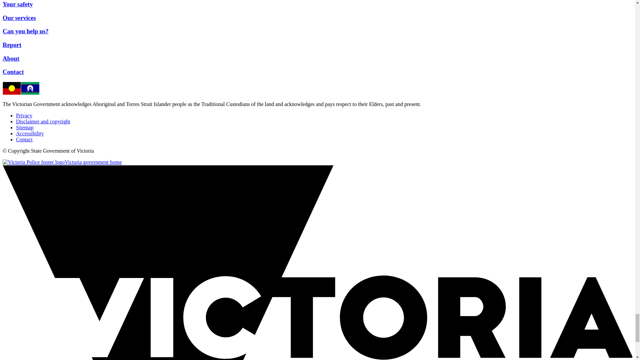 This screenshot has height=360, width=640. What do you see at coordinates (24, 139) in the screenshot?
I see `Contact` at bounding box center [24, 139].